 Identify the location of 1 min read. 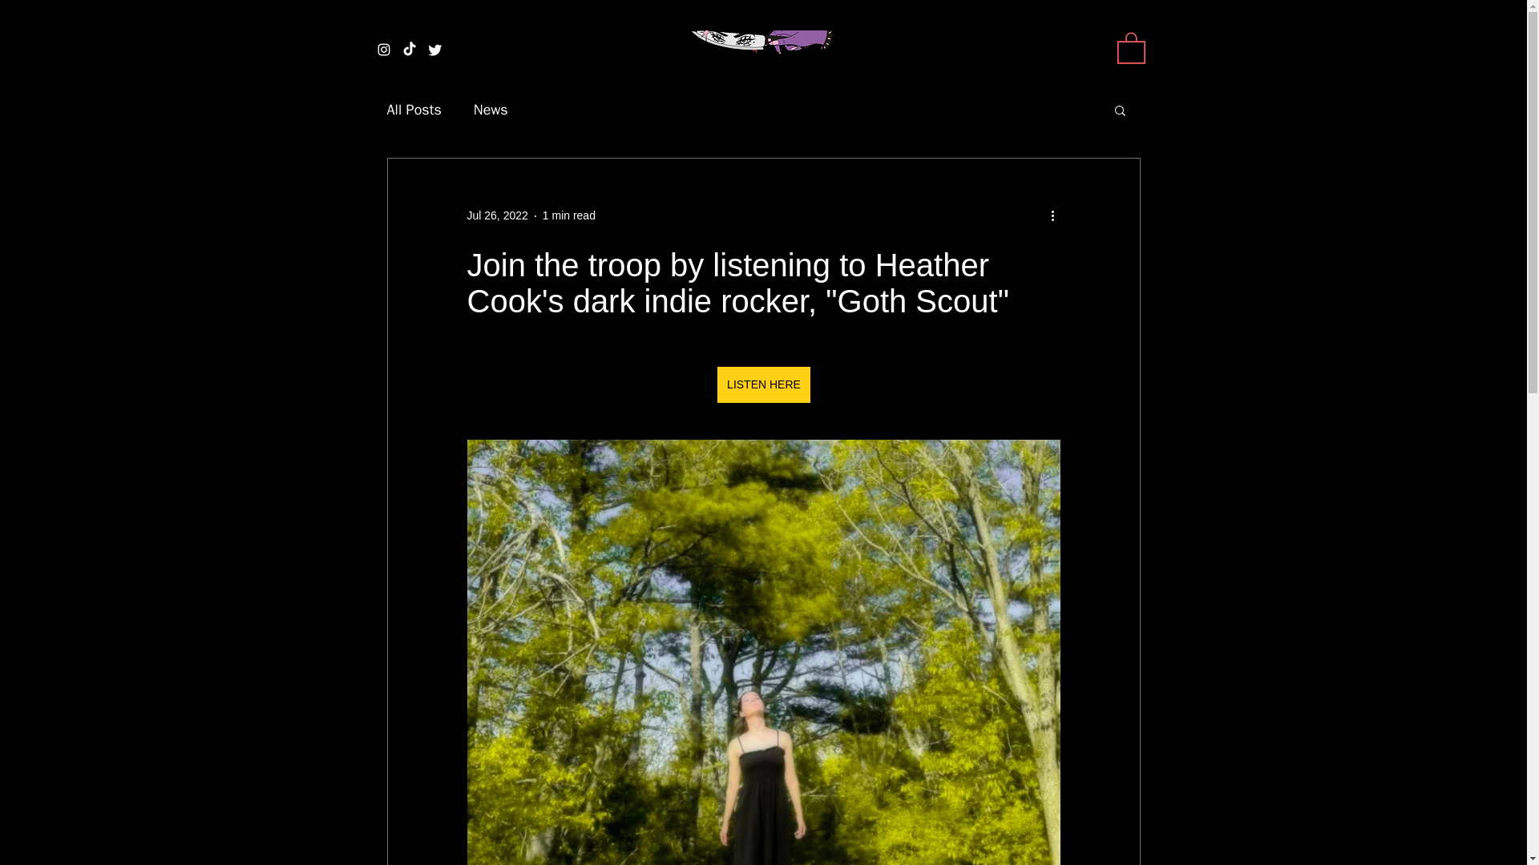
(569, 215).